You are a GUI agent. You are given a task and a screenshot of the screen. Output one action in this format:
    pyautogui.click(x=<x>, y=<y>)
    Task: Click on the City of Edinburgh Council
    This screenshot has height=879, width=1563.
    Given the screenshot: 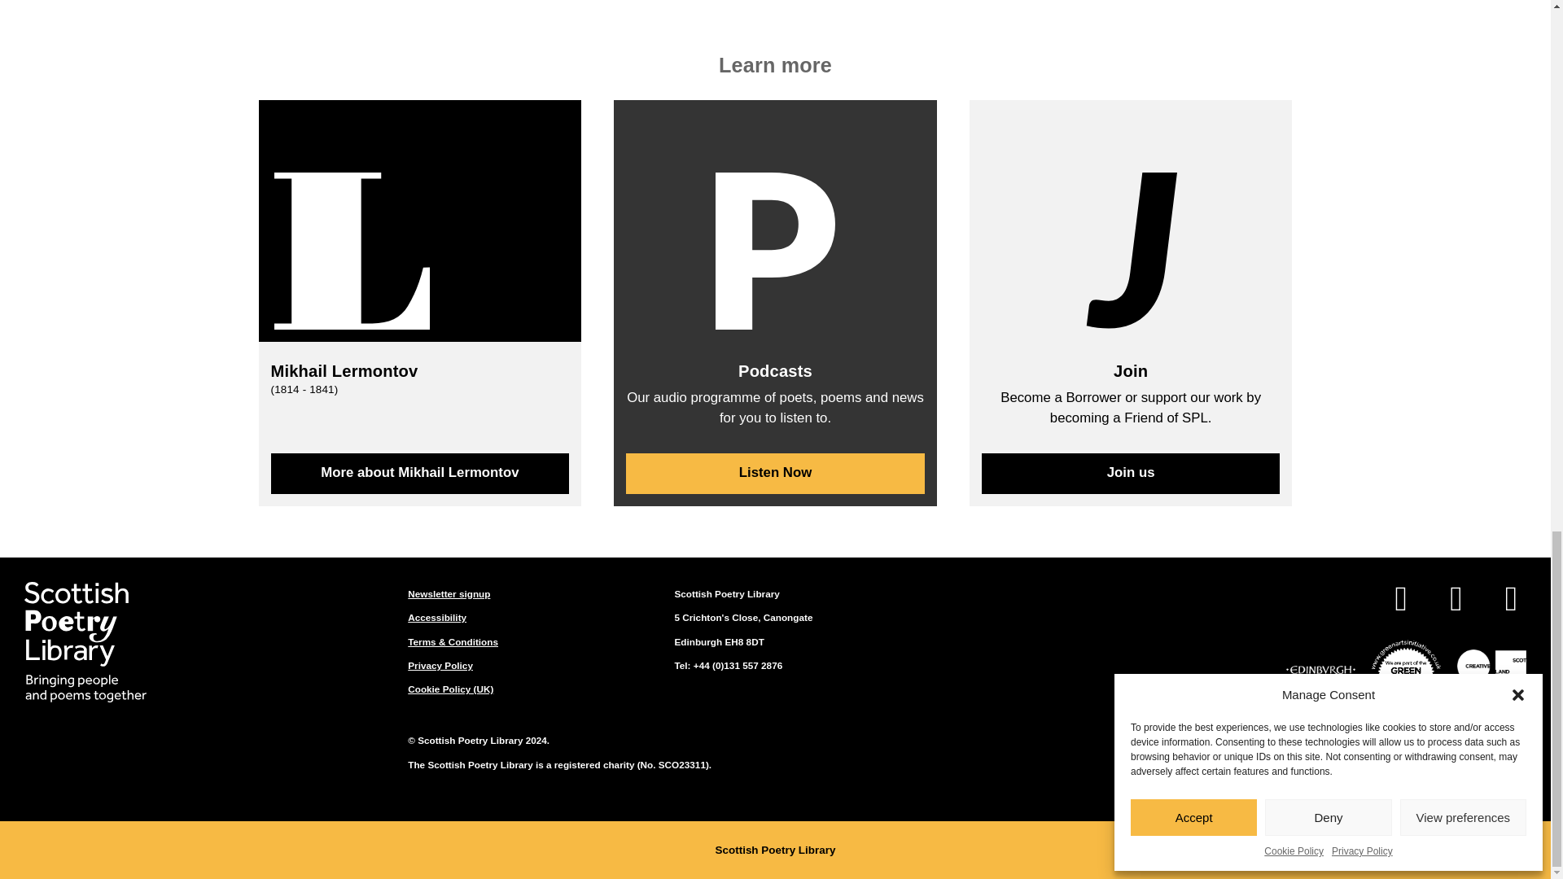 What is the action you would take?
    pyautogui.click(x=1320, y=672)
    